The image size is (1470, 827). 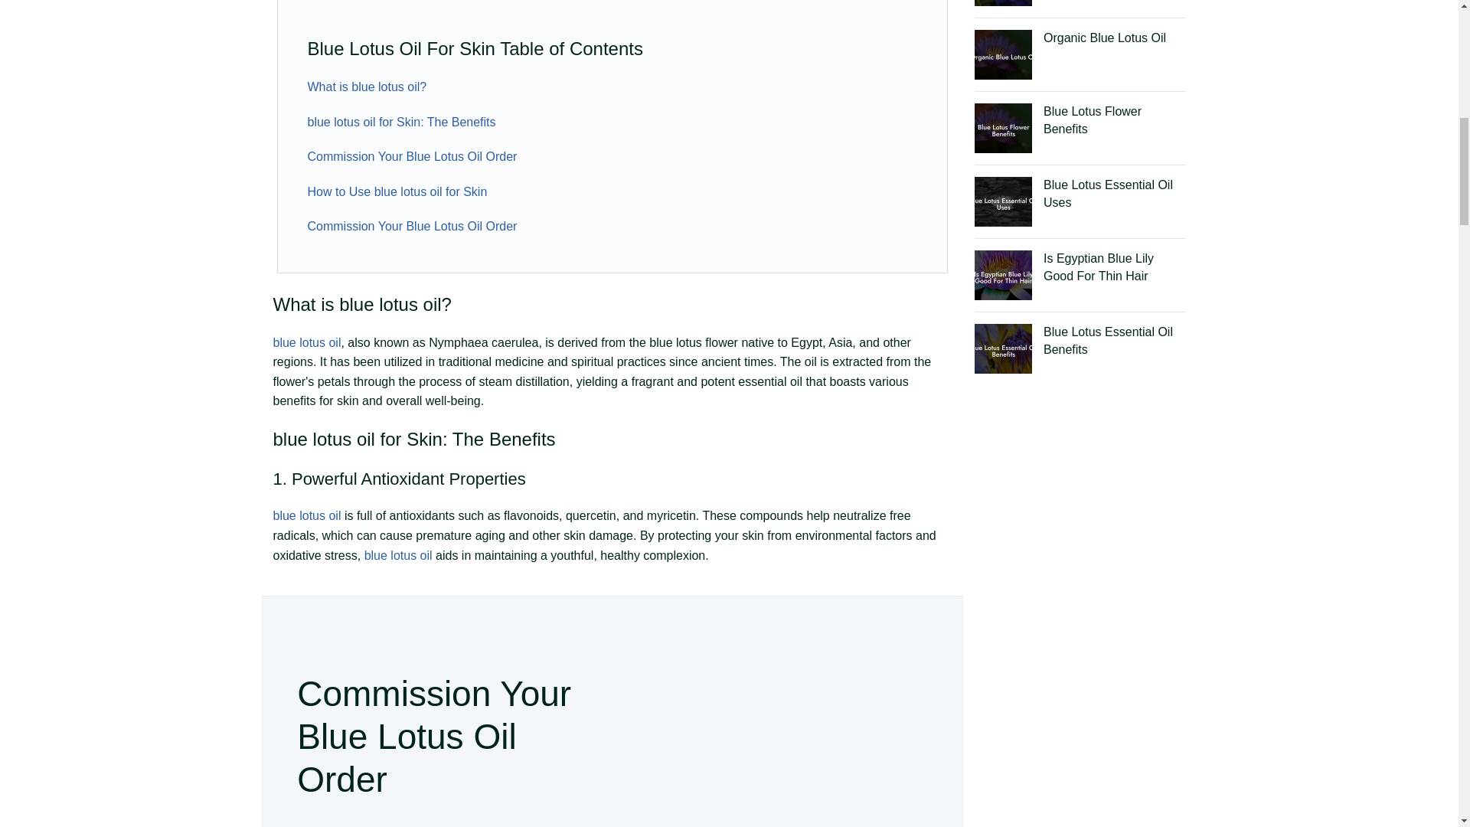 What do you see at coordinates (390, 305) in the screenshot?
I see `blue lotus oil` at bounding box center [390, 305].